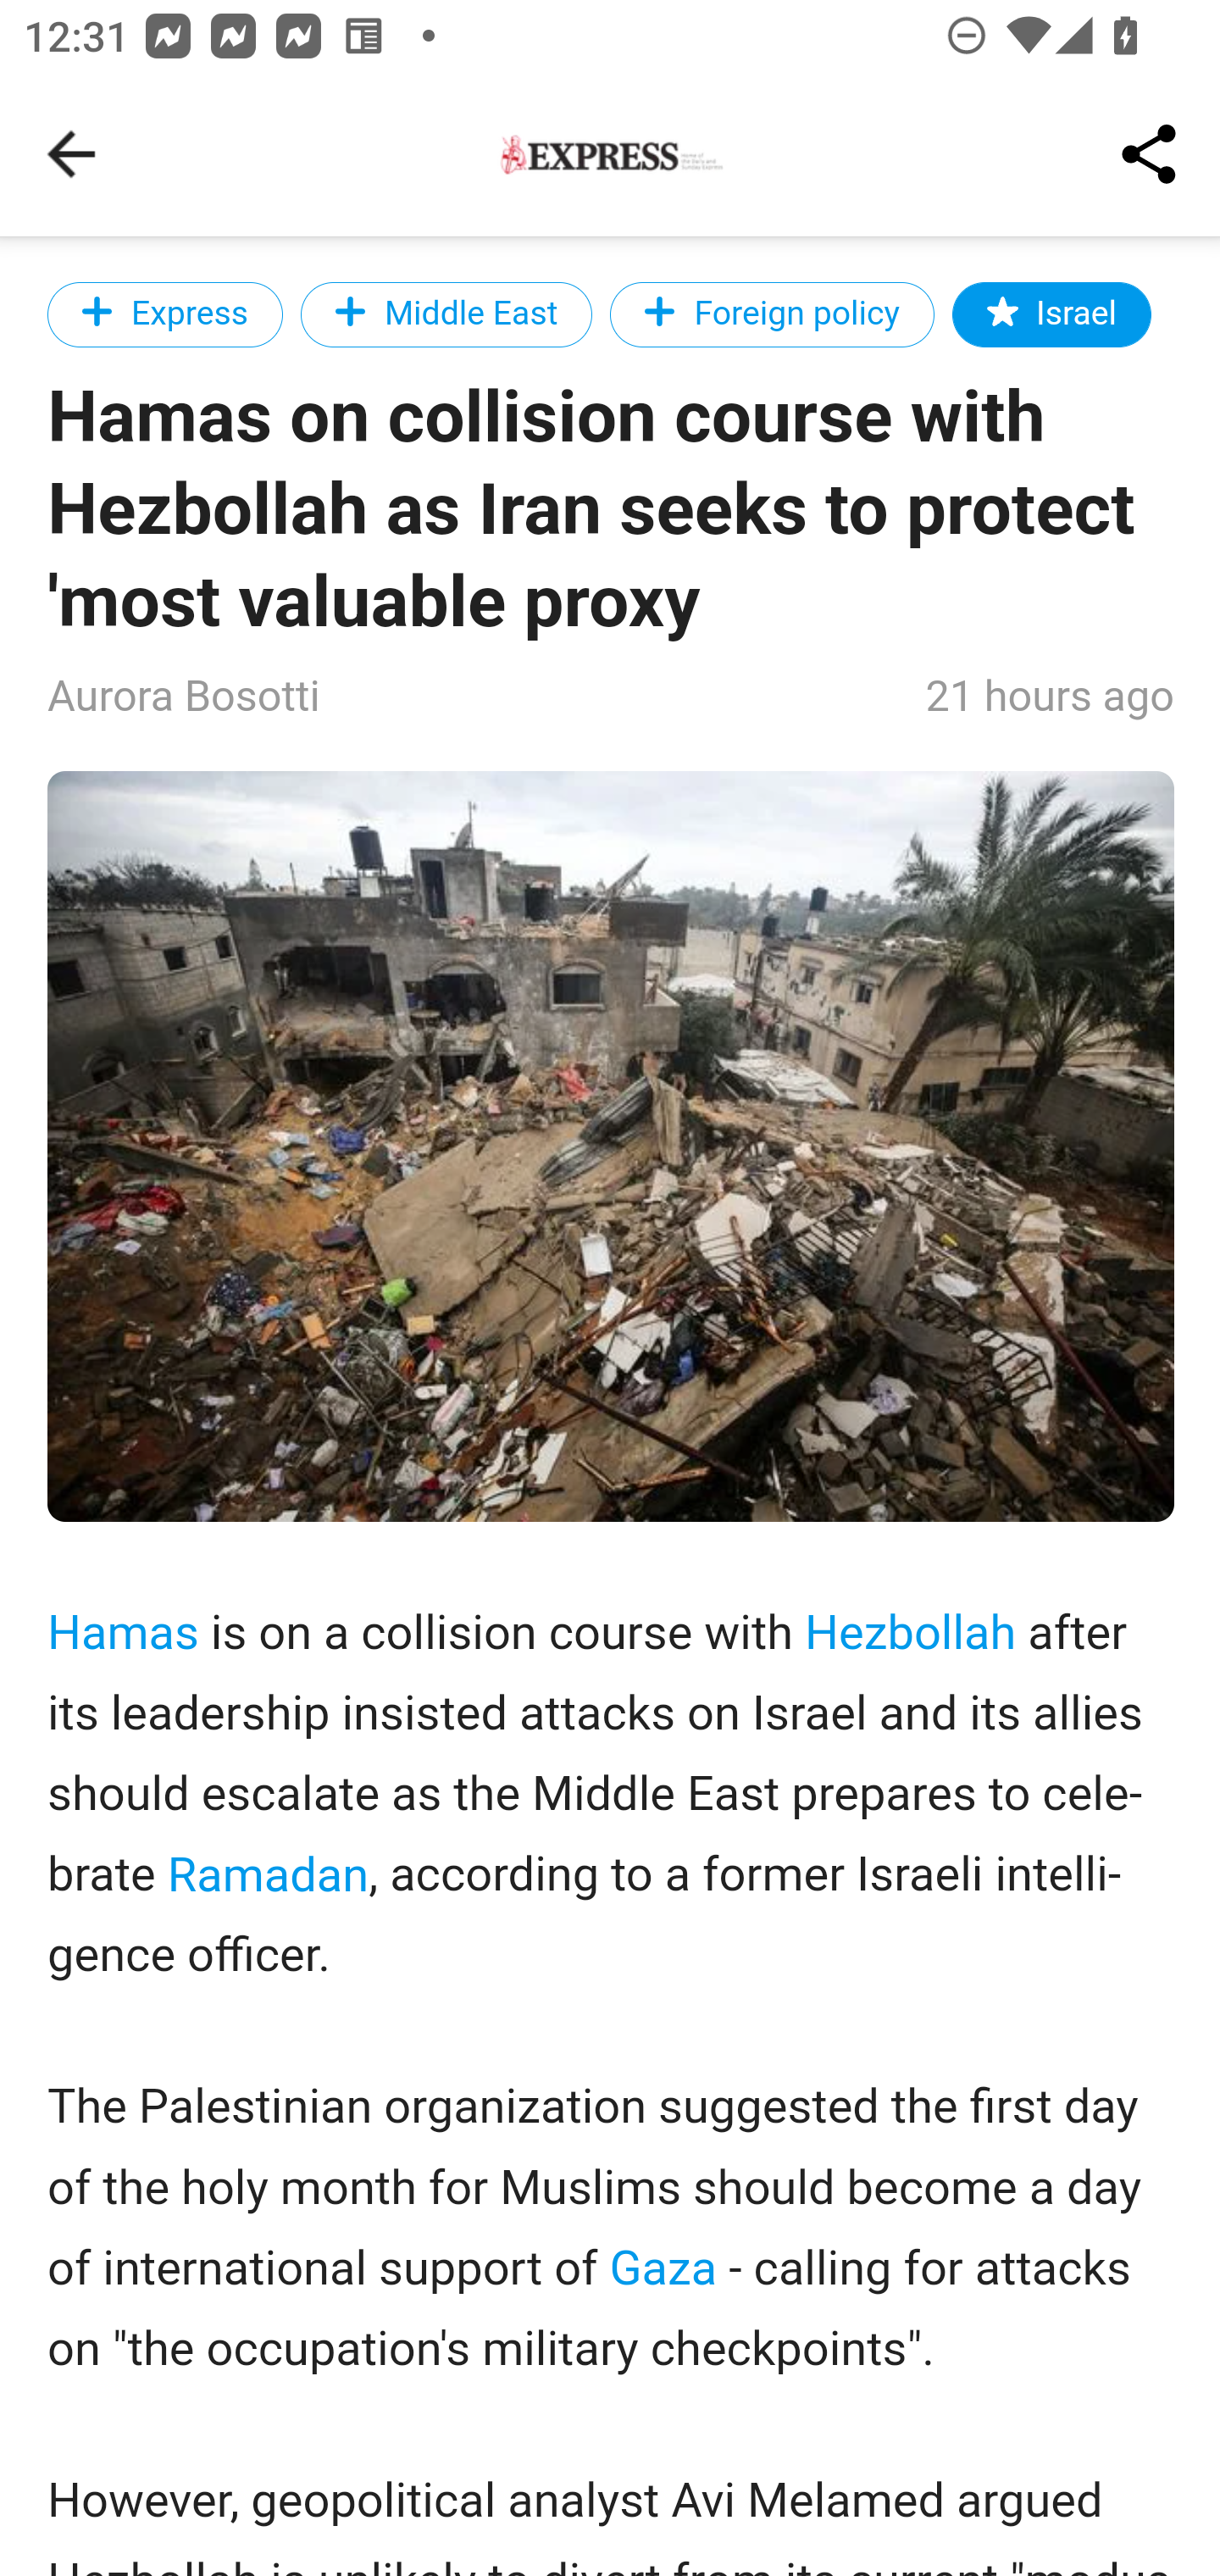  What do you see at coordinates (909, 1631) in the screenshot?
I see `Hezbollah` at bounding box center [909, 1631].